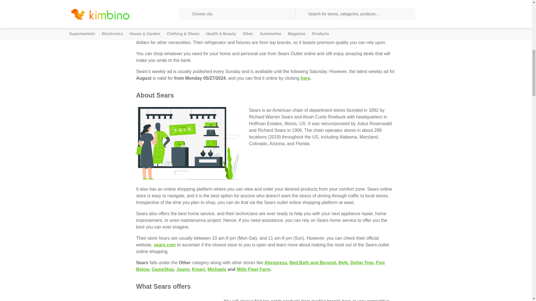 This screenshot has width=536, height=301. Describe the element at coordinates (275, 263) in the screenshot. I see `Aliexpress` at that location.